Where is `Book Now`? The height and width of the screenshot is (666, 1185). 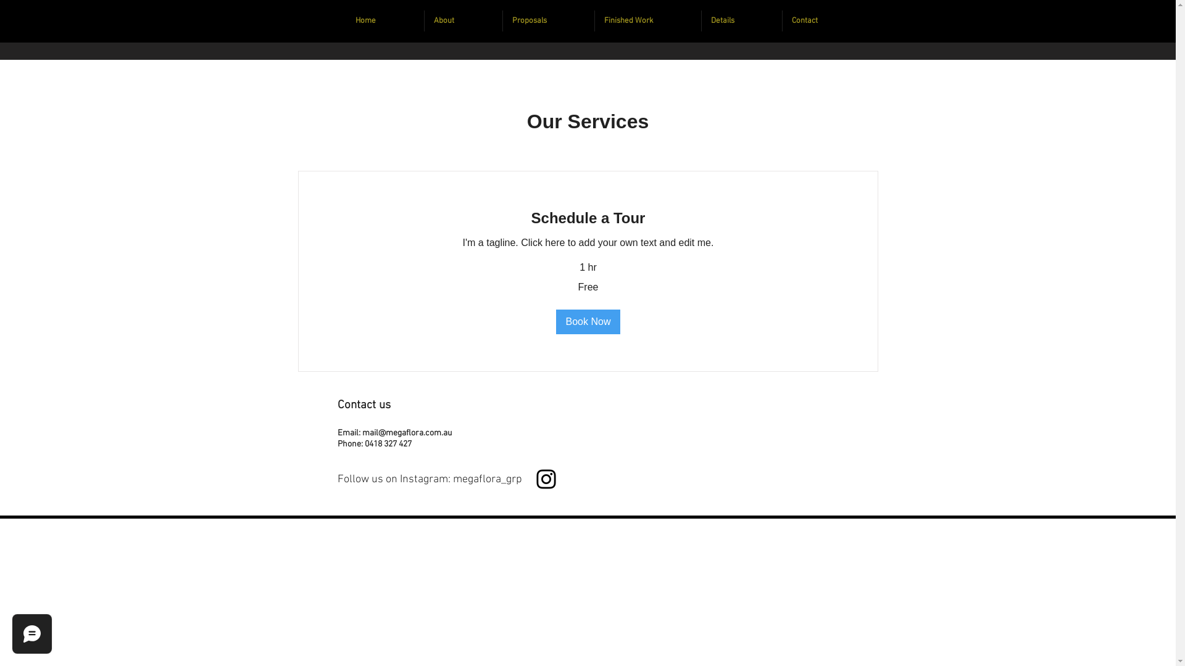 Book Now is located at coordinates (588, 322).